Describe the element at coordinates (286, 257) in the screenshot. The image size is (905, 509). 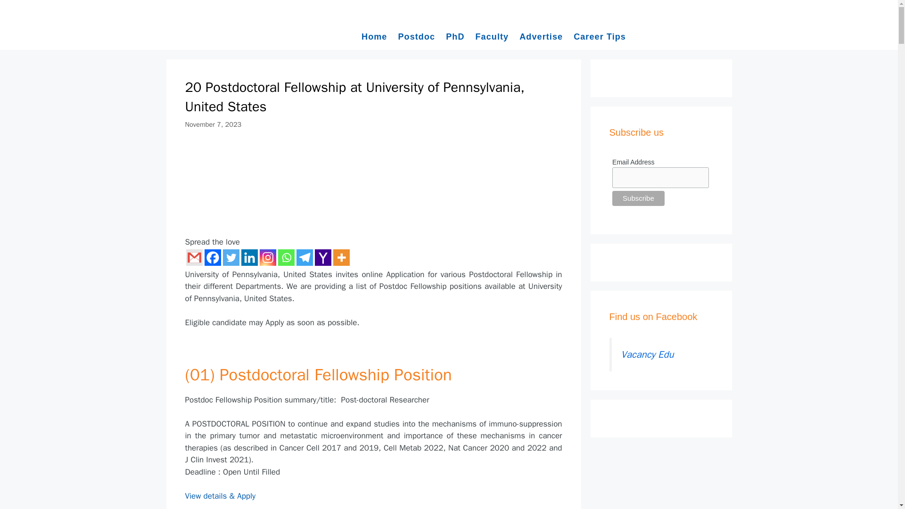
I see `Whatsapp` at that location.